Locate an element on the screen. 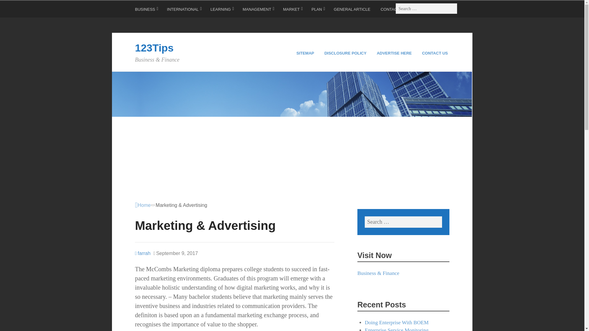  DISCLOSURE POLICY is located at coordinates (346, 53).